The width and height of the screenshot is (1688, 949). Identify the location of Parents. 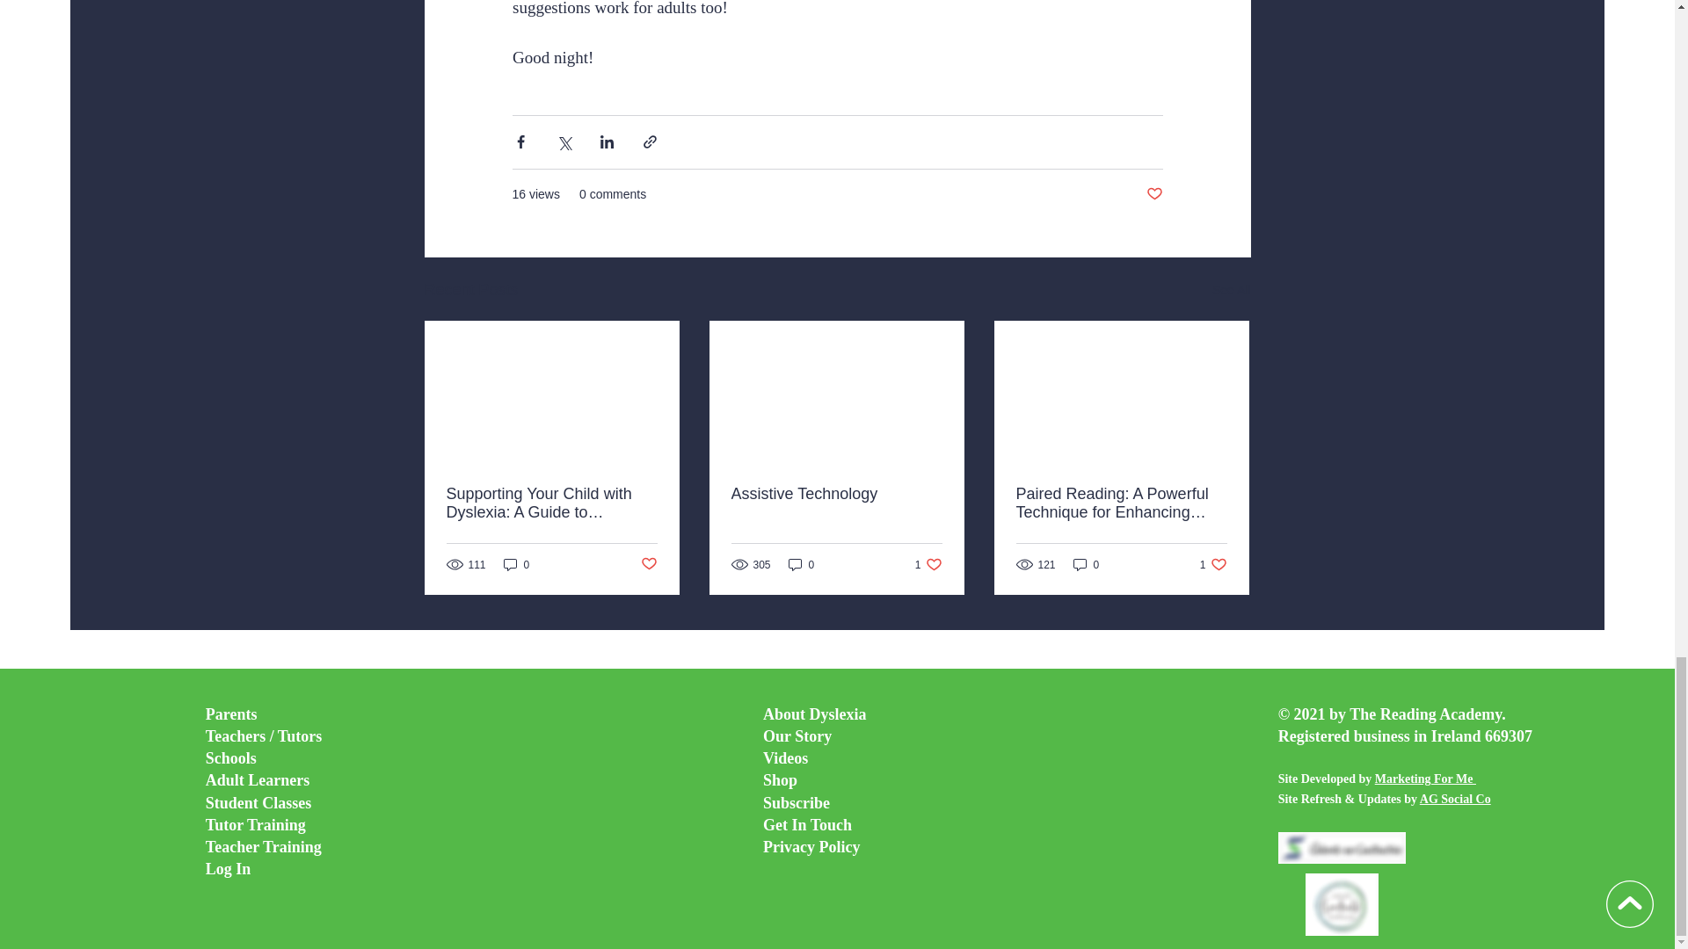
(232, 714).